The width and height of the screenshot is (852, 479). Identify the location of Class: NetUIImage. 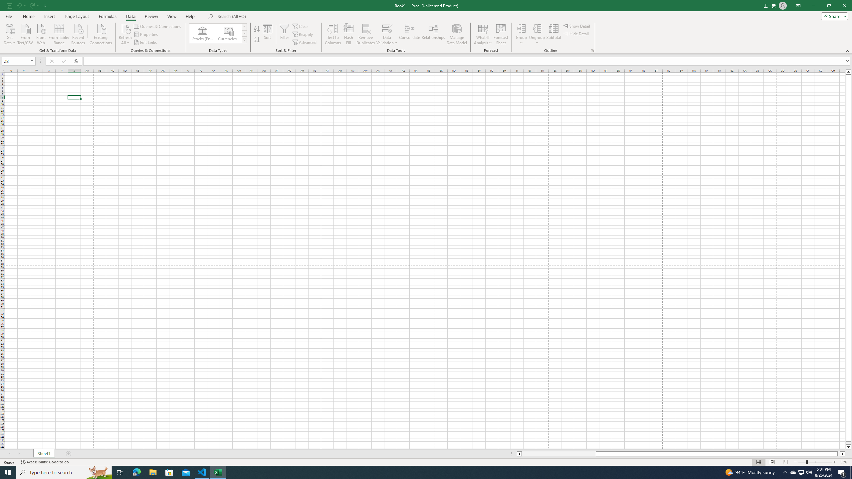
(245, 40).